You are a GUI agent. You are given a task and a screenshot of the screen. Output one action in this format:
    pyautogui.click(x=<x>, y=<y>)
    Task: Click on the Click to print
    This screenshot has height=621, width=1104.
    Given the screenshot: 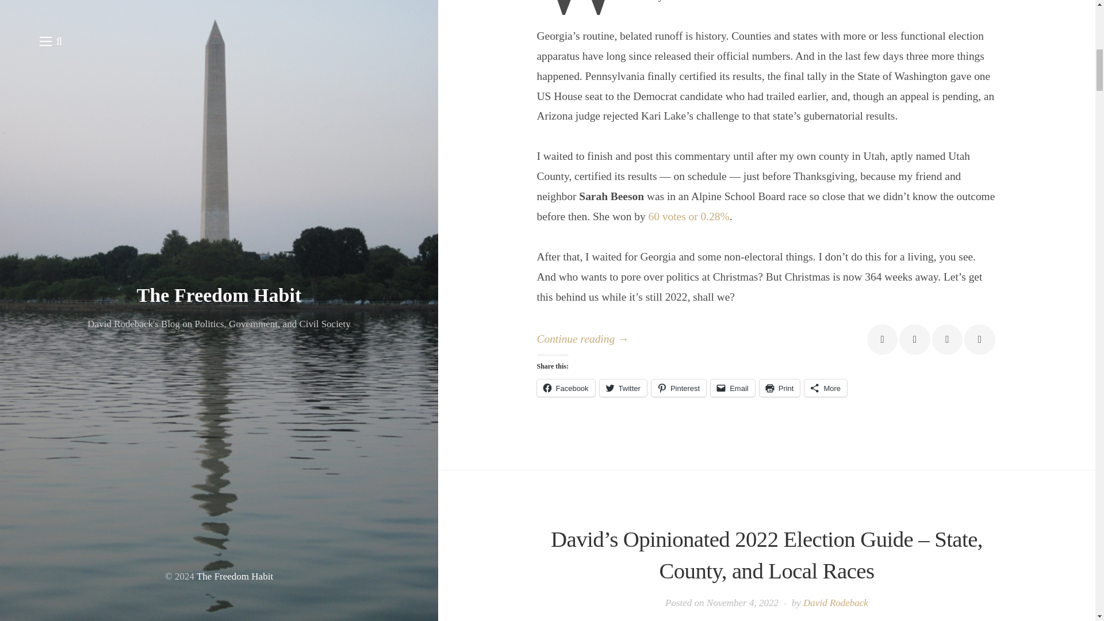 What is the action you would take?
    pyautogui.click(x=780, y=388)
    